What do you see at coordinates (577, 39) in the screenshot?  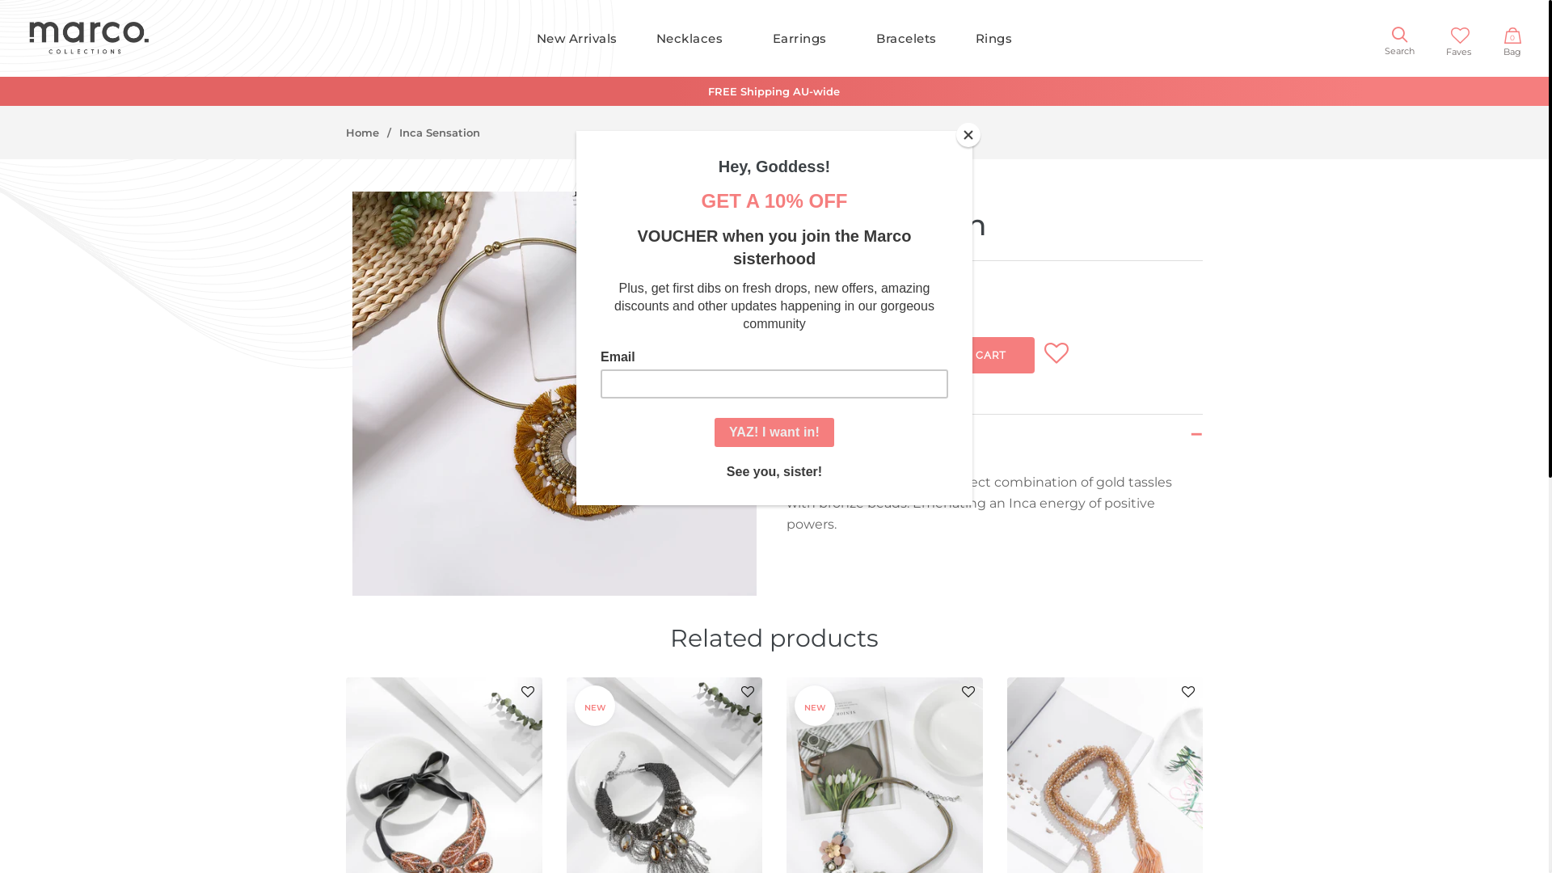 I see `New Arrivals` at bounding box center [577, 39].